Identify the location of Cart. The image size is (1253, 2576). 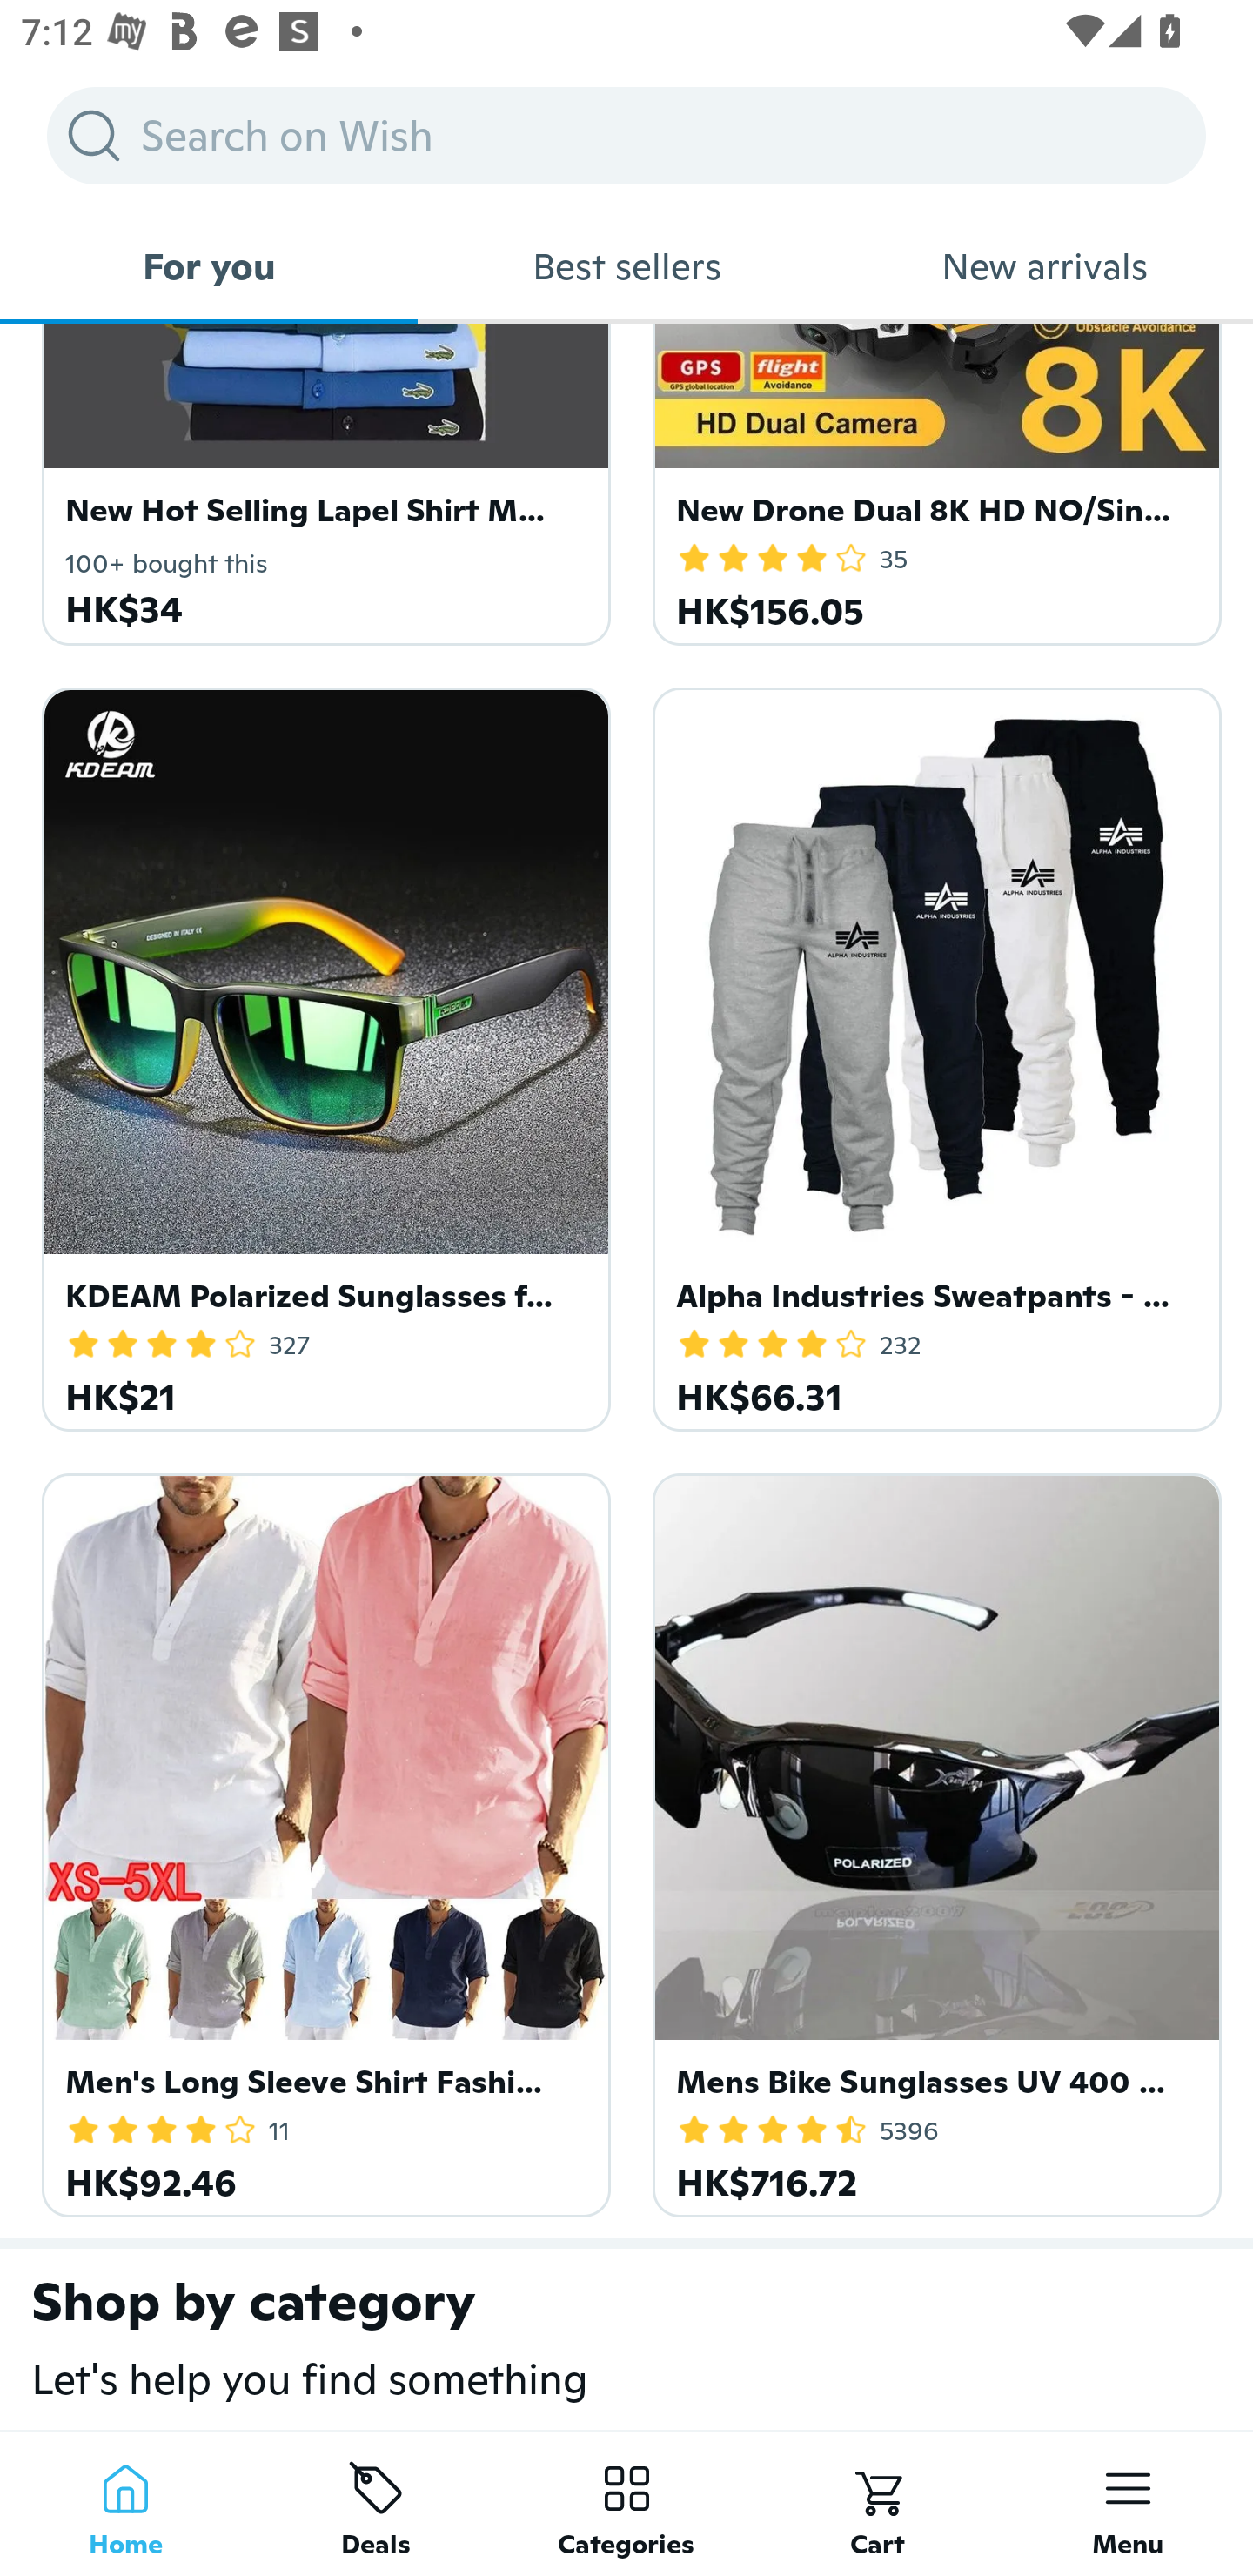
(877, 2503).